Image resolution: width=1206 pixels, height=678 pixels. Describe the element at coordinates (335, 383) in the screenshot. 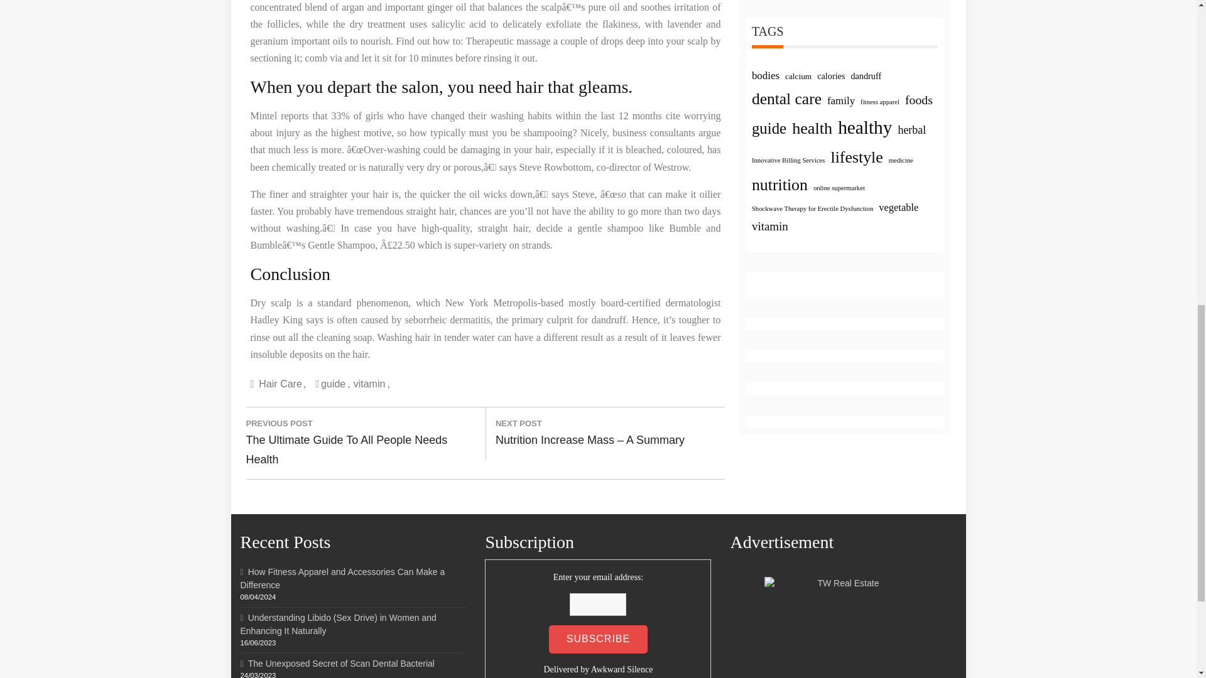

I see `guide` at that location.